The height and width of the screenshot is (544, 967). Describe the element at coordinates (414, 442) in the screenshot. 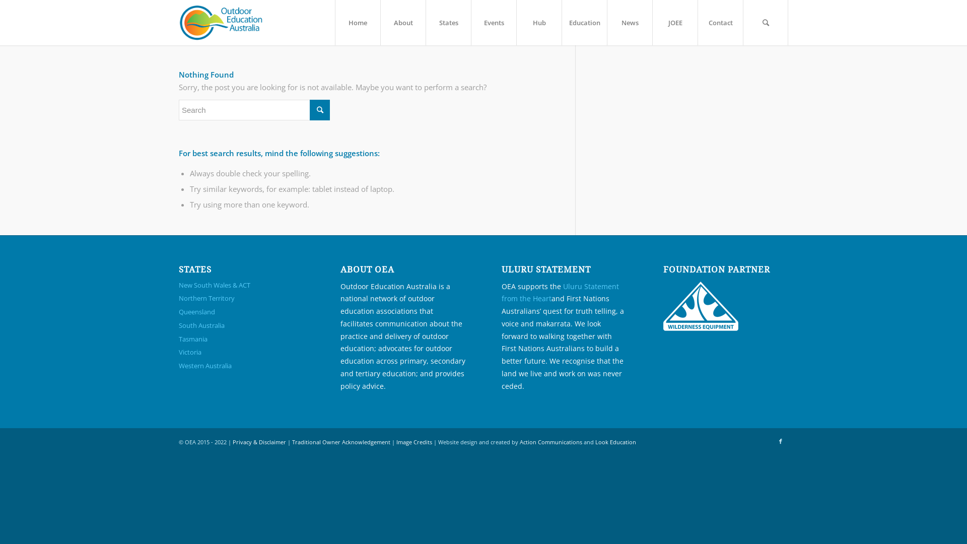

I see `Image Credits` at that location.